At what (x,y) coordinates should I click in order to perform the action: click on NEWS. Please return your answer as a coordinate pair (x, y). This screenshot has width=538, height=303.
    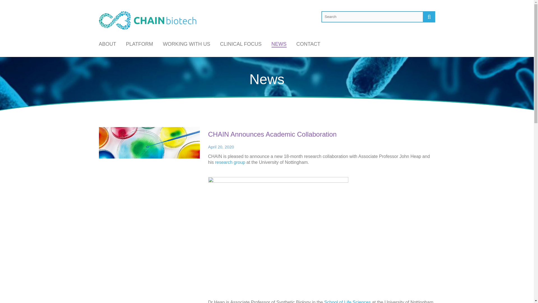
    Looking at the image, I should click on (279, 44).